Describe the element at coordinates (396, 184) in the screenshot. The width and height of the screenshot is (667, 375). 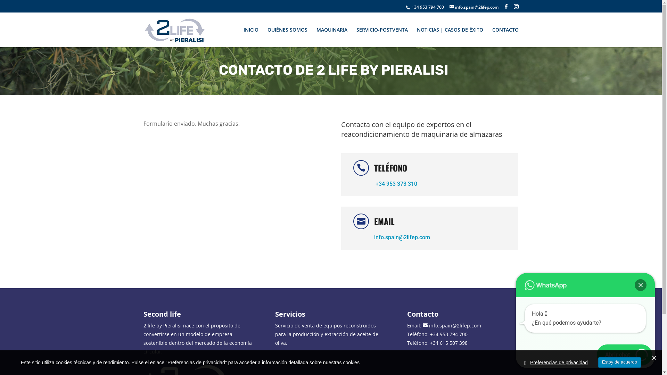
I see ` +34 953 373 310` at that location.